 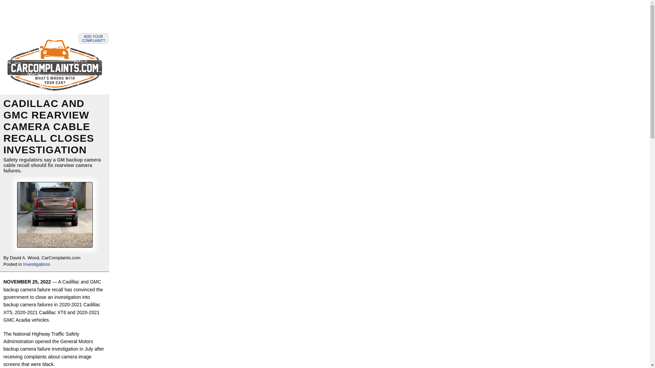 What do you see at coordinates (45, 9) in the screenshot?
I see `Problem Trends` at bounding box center [45, 9].